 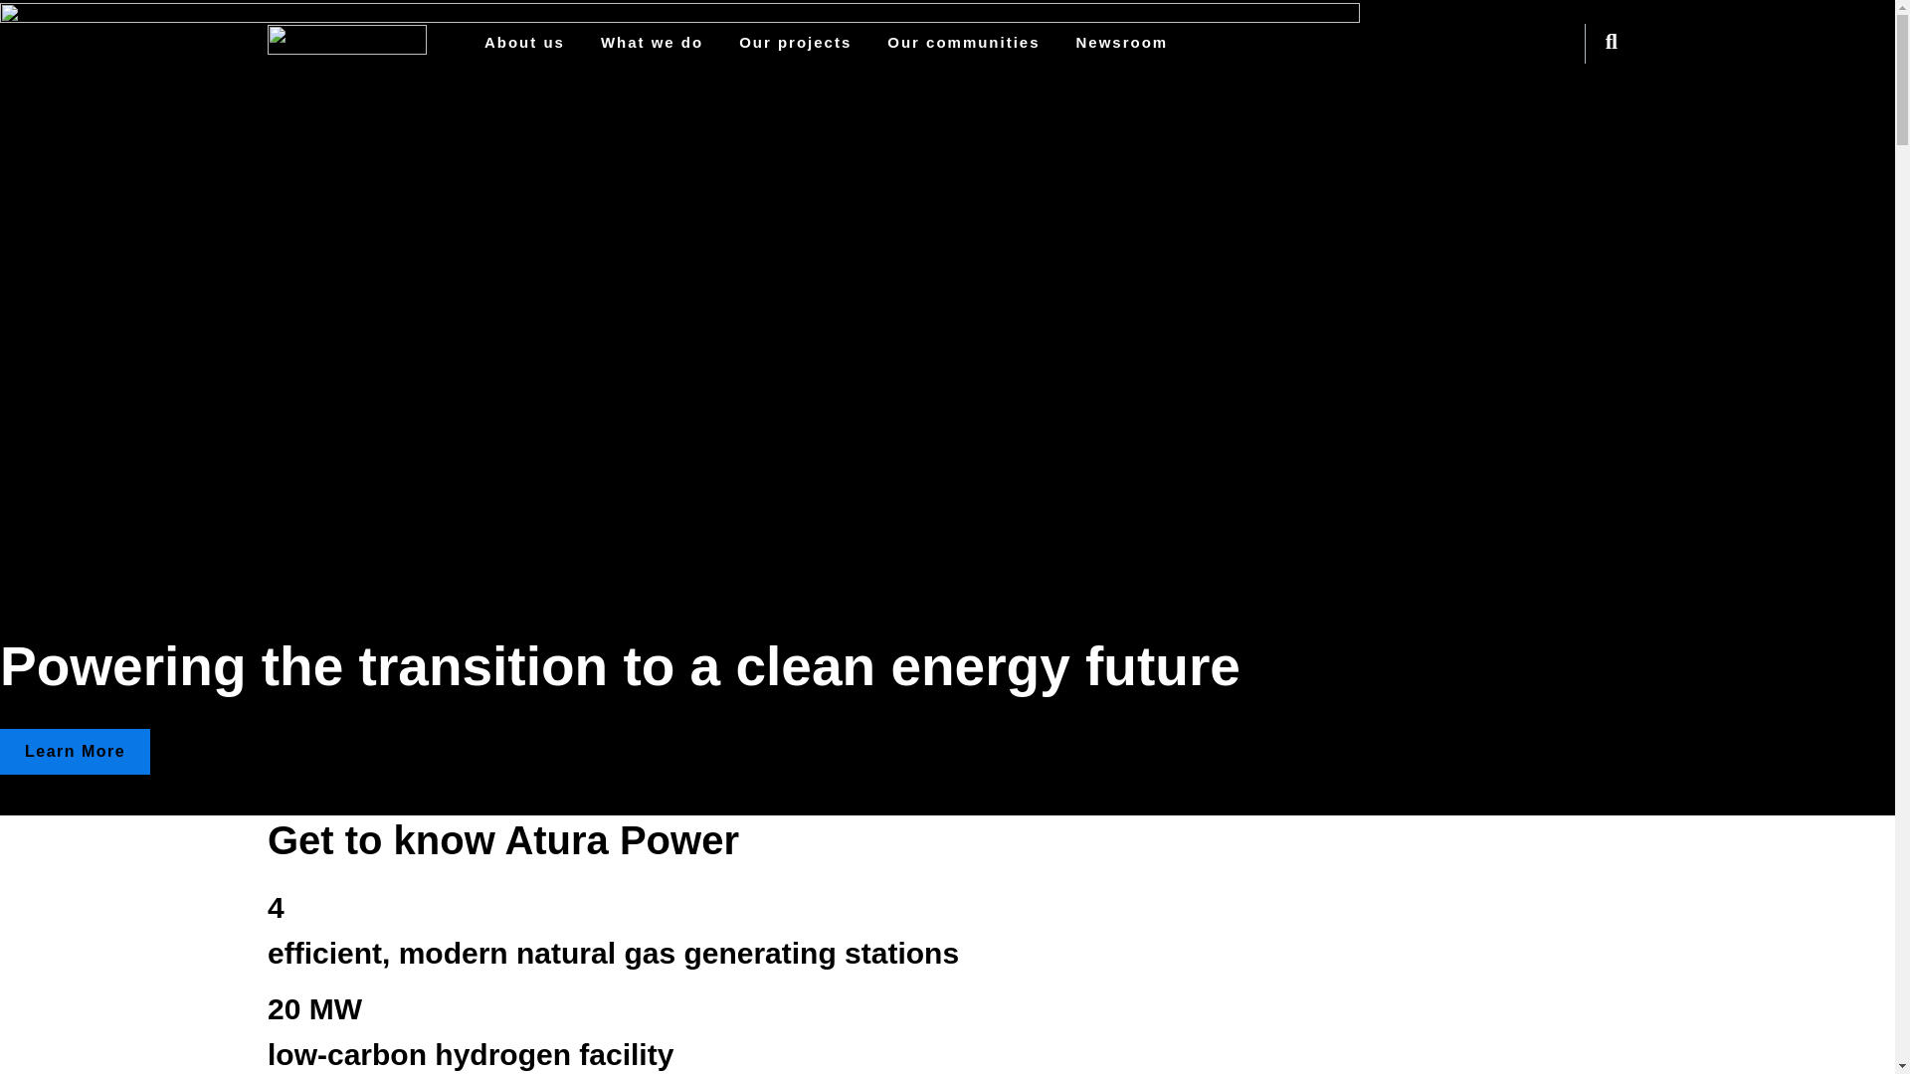 What do you see at coordinates (525, 44) in the screenshot?
I see `About us` at bounding box center [525, 44].